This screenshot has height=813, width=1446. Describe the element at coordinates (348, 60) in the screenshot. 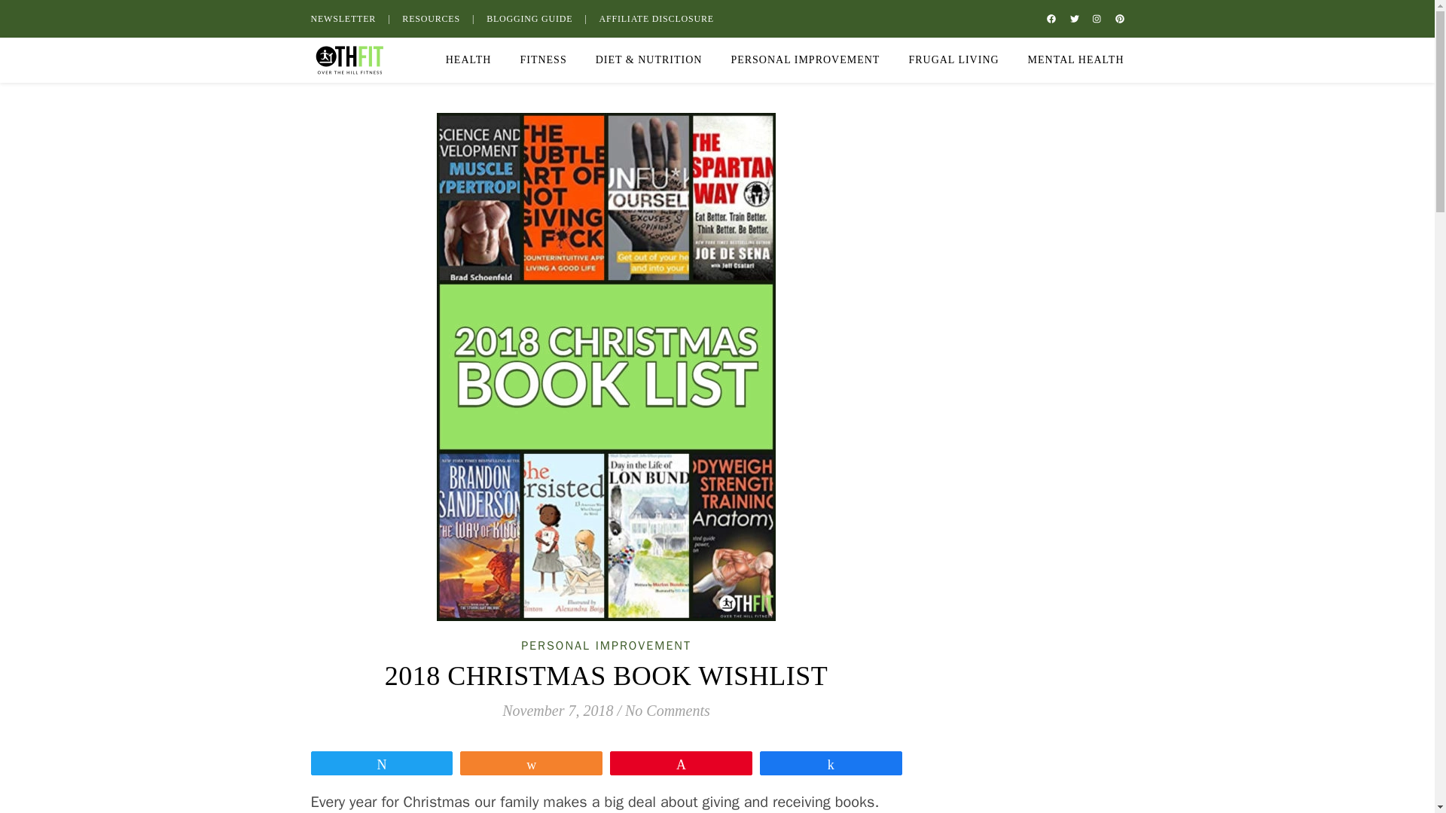

I see `OthFit` at that location.